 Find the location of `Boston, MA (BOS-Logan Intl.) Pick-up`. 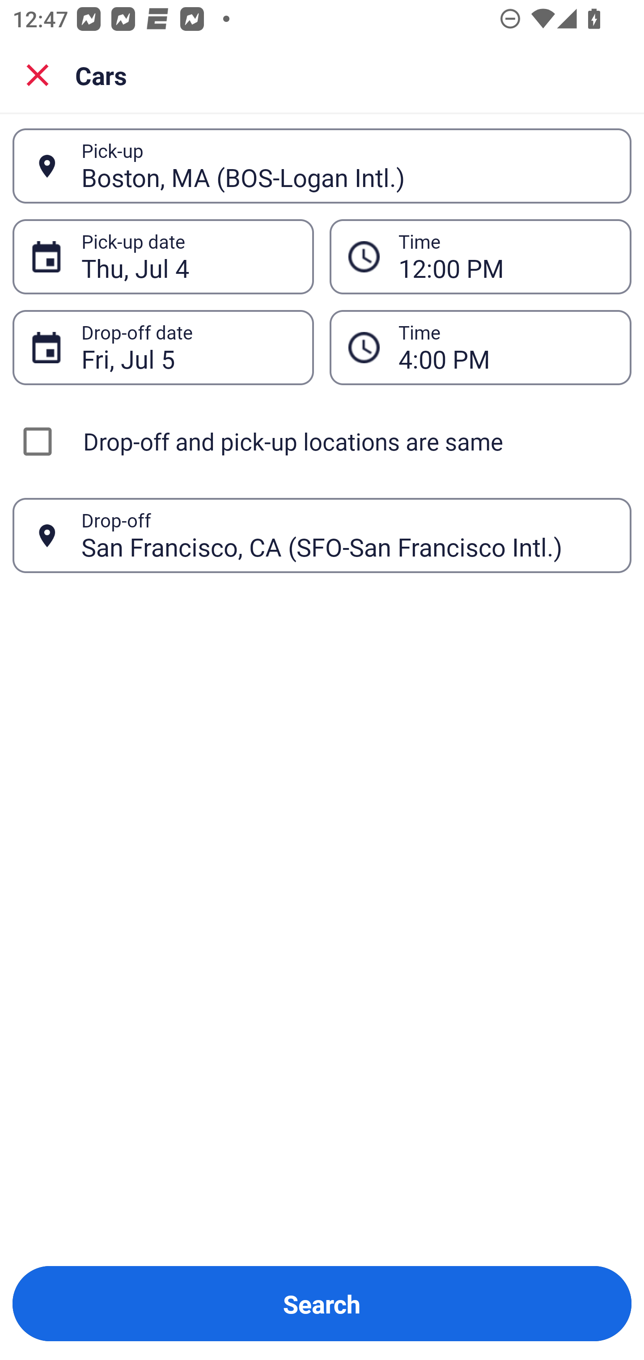

Boston, MA (BOS-Logan Intl.) Pick-up is located at coordinates (322, 166).